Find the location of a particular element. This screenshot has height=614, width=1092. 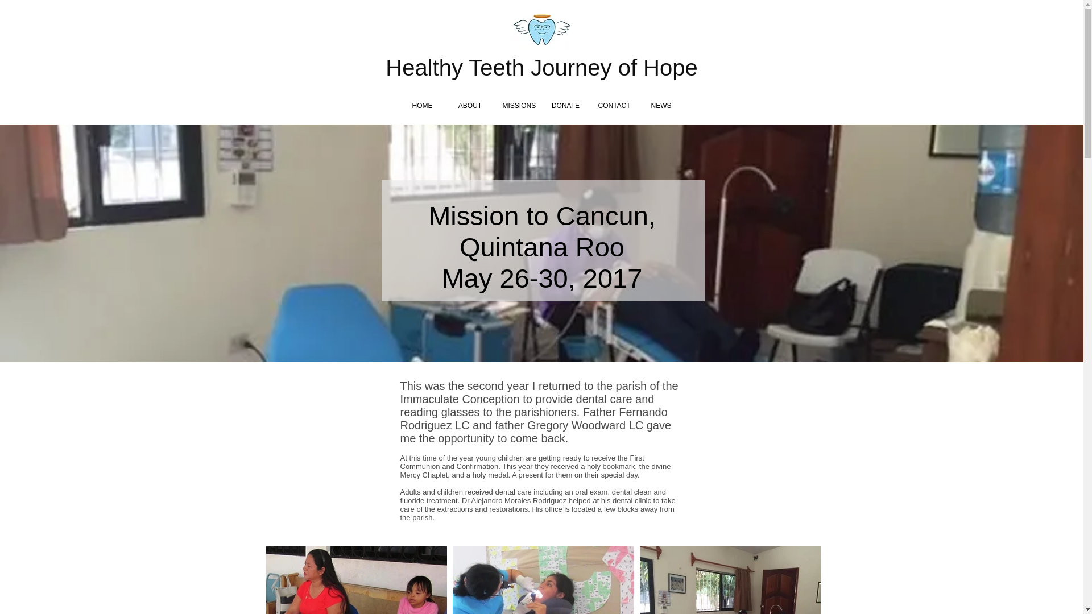

NEWS is located at coordinates (660, 106).